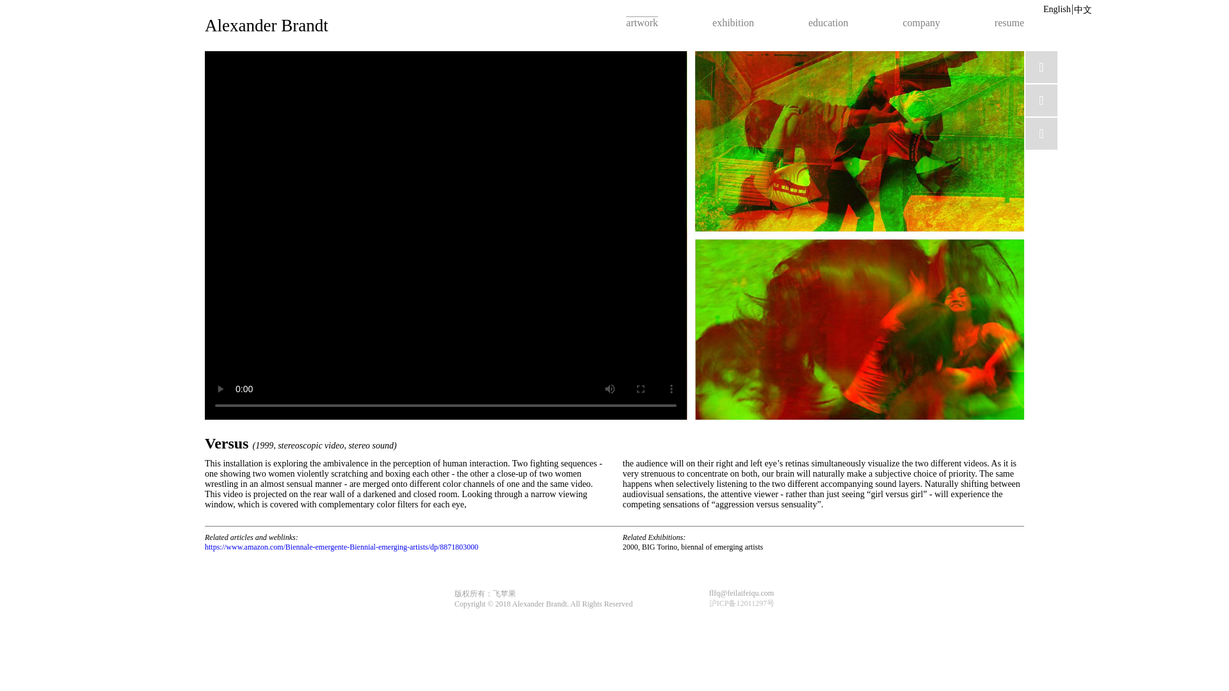  What do you see at coordinates (1057, 9) in the screenshot?
I see `English` at bounding box center [1057, 9].